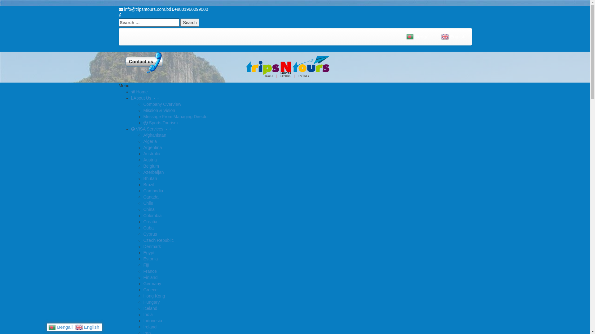 The width and height of the screenshot is (595, 334). Describe the element at coordinates (150, 271) in the screenshot. I see `France` at that location.